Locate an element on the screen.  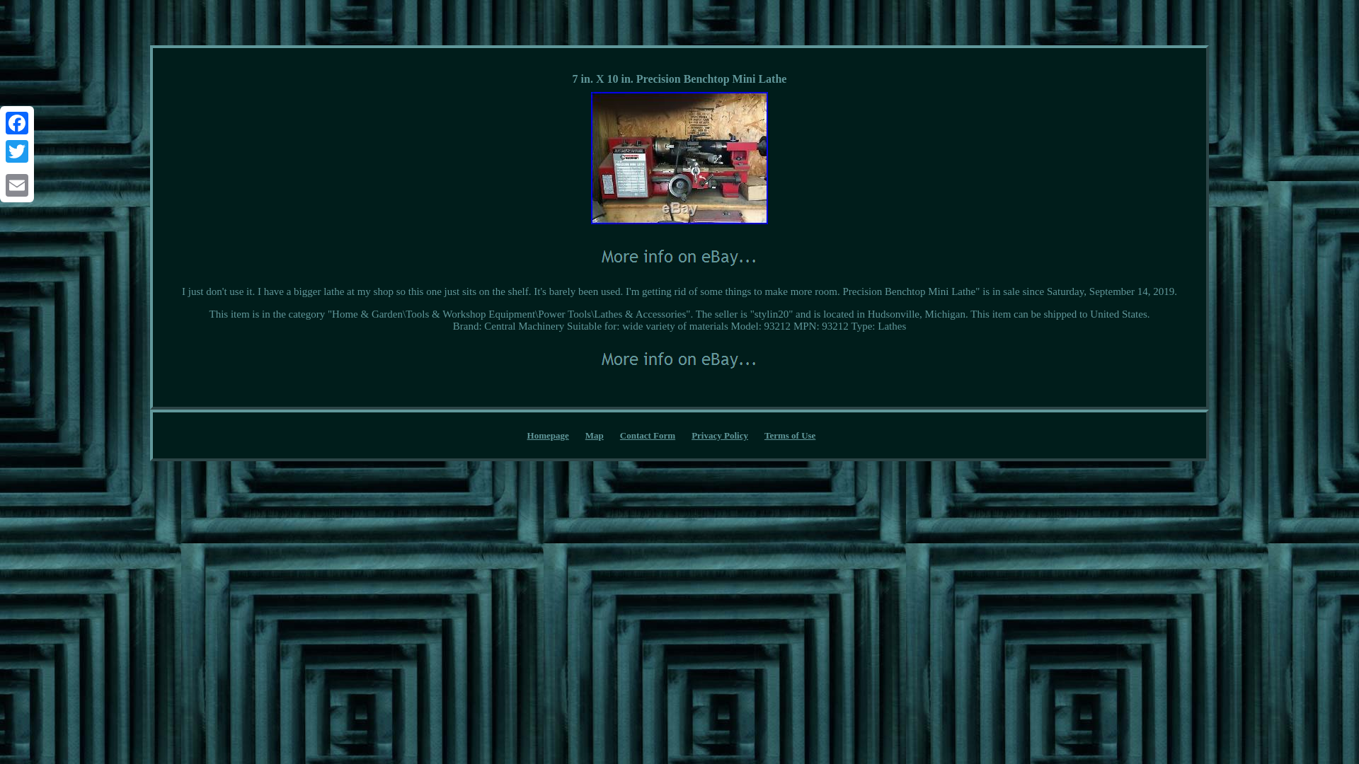
7 in. X 10 in. Precision Benchtop Mini Lathe is located at coordinates (679, 257).